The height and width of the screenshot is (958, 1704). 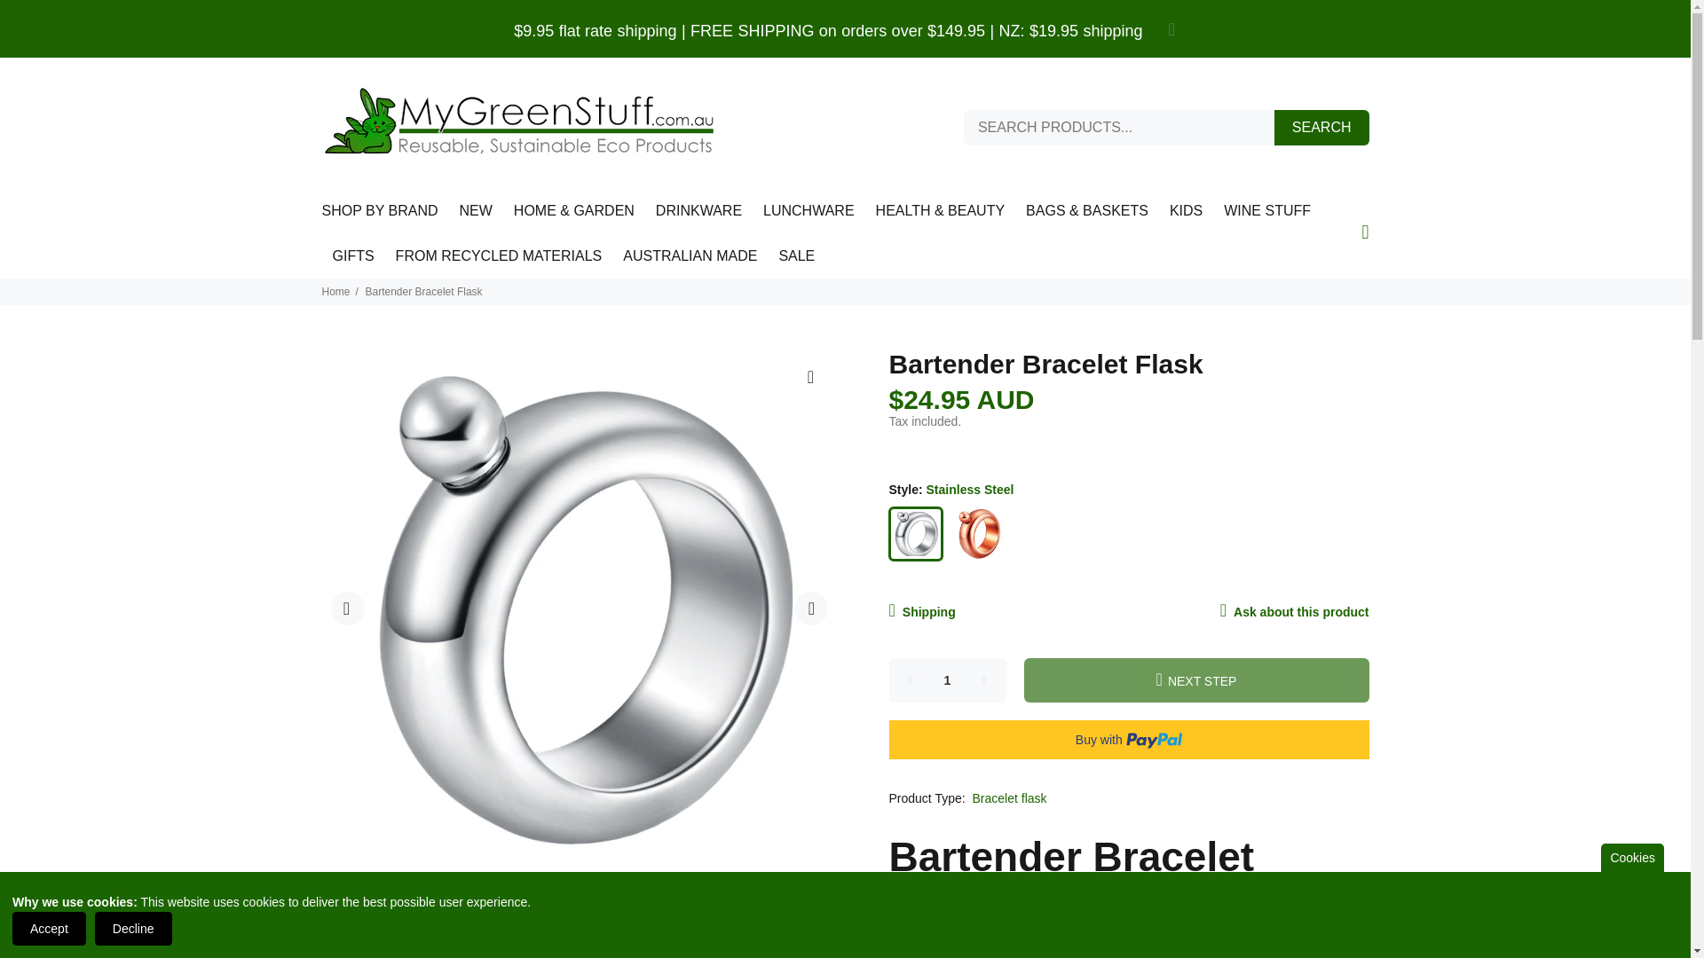 What do you see at coordinates (948, 679) in the screenshot?
I see `1` at bounding box center [948, 679].